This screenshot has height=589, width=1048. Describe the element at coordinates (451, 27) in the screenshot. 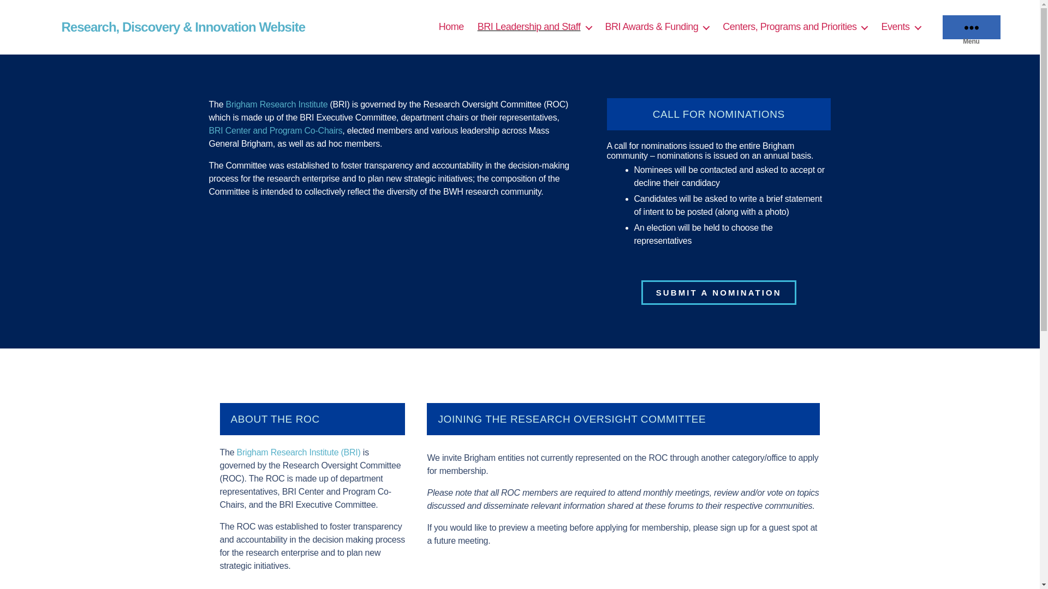

I see `Home` at that location.